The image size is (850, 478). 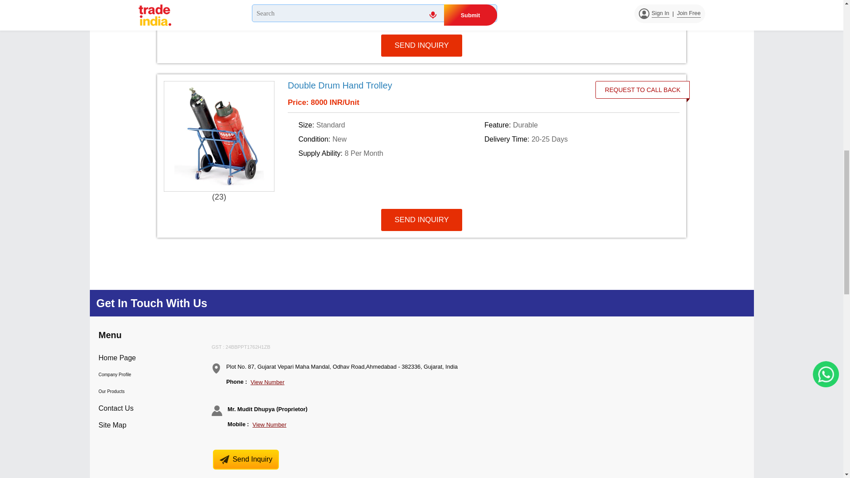 What do you see at coordinates (340, 85) in the screenshot?
I see `Double Drum Hand Trolley` at bounding box center [340, 85].